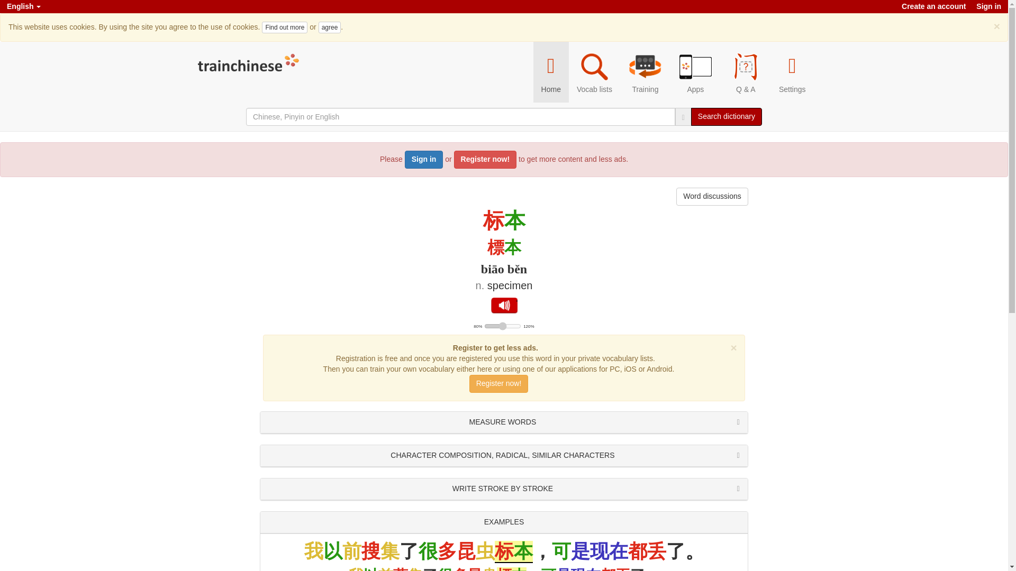 This screenshot has height=571, width=1016. What do you see at coordinates (503, 326) in the screenshot?
I see `Change audio speed` at bounding box center [503, 326].